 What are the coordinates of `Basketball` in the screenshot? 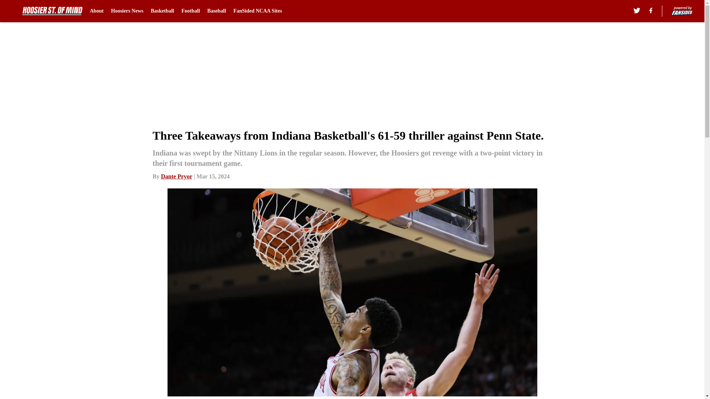 It's located at (162, 11).